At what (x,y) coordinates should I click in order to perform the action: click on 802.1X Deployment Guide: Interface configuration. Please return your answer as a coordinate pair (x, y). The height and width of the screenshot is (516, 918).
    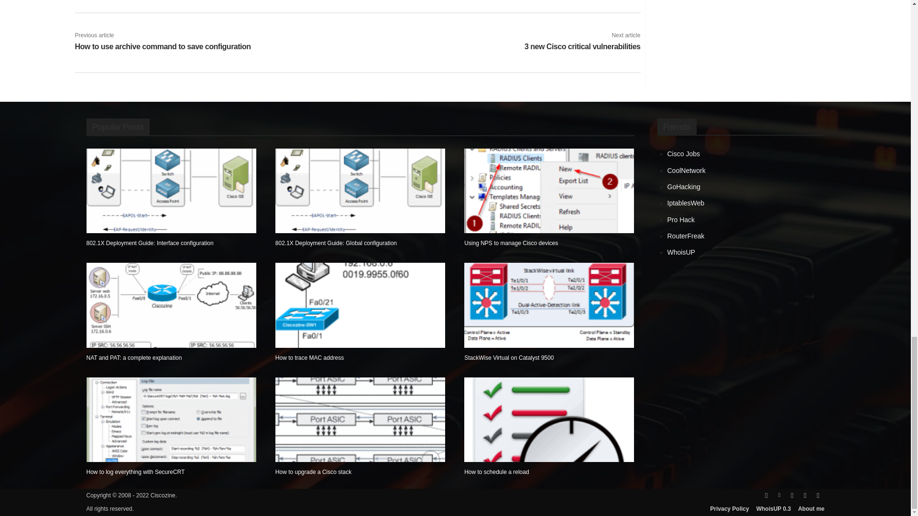
    Looking at the image, I should click on (171, 191).